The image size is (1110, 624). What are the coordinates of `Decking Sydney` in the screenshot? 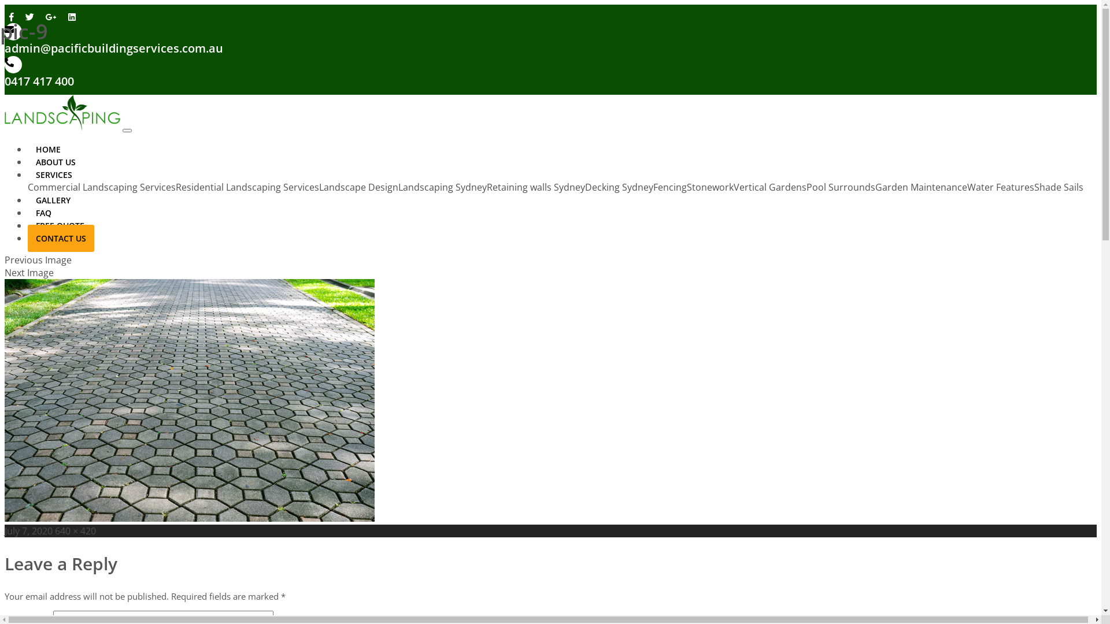 It's located at (619, 187).